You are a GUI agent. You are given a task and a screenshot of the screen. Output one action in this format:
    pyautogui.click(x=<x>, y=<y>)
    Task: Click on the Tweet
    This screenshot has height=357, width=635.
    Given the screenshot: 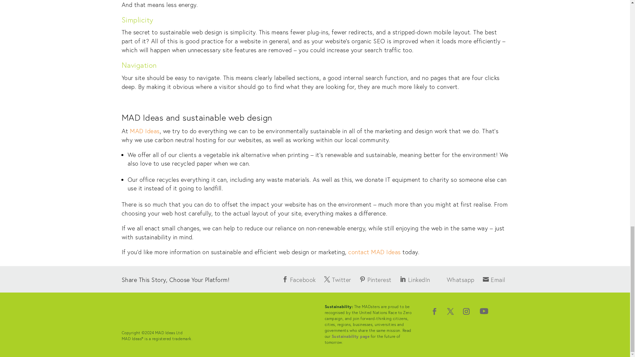 What is the action you would take?
    pyautogui.click(x=337, y=279)
    